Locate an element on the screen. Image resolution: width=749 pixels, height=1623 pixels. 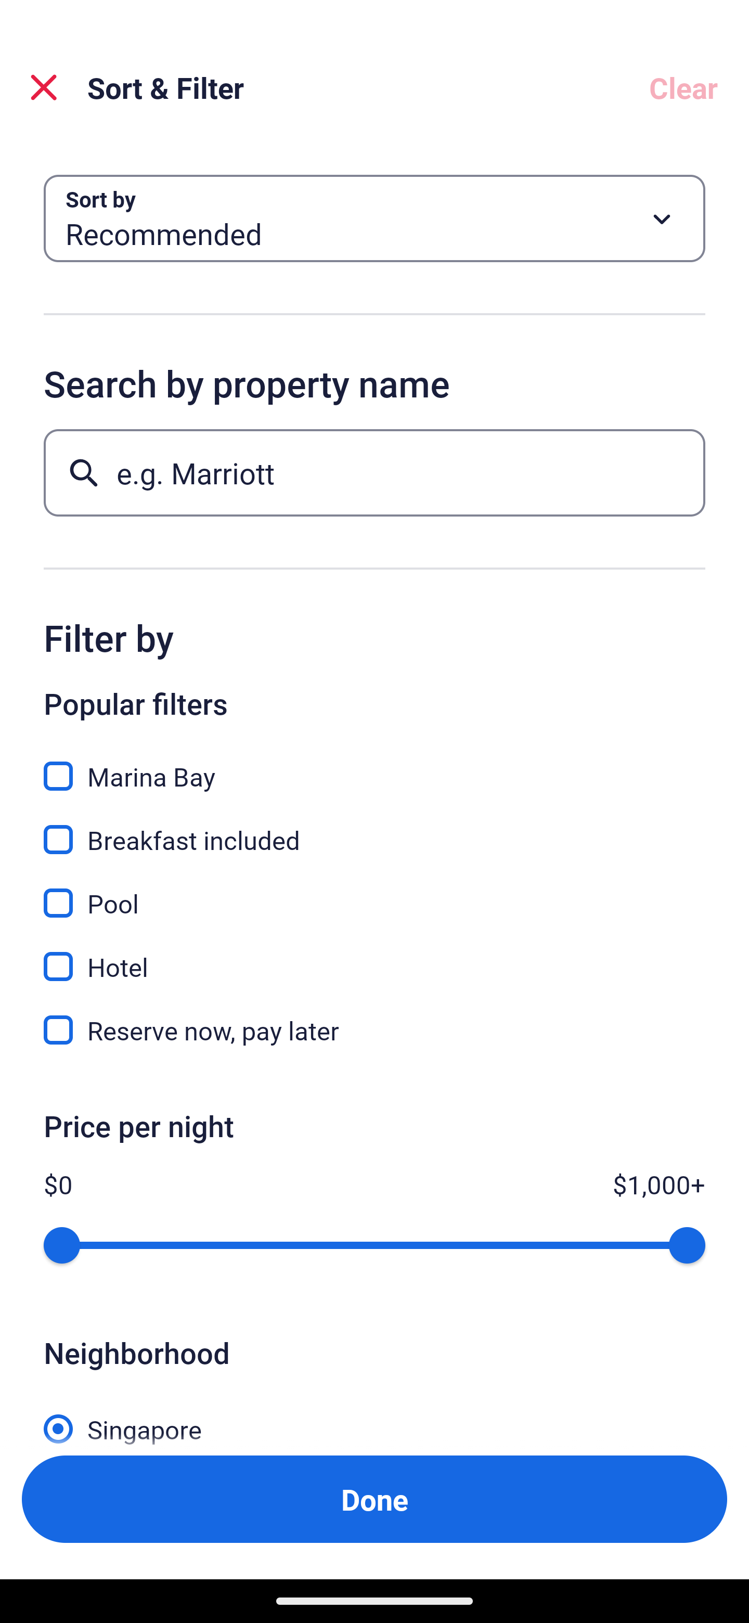
Hotel, Hotel is located at coordinates (374, 955).